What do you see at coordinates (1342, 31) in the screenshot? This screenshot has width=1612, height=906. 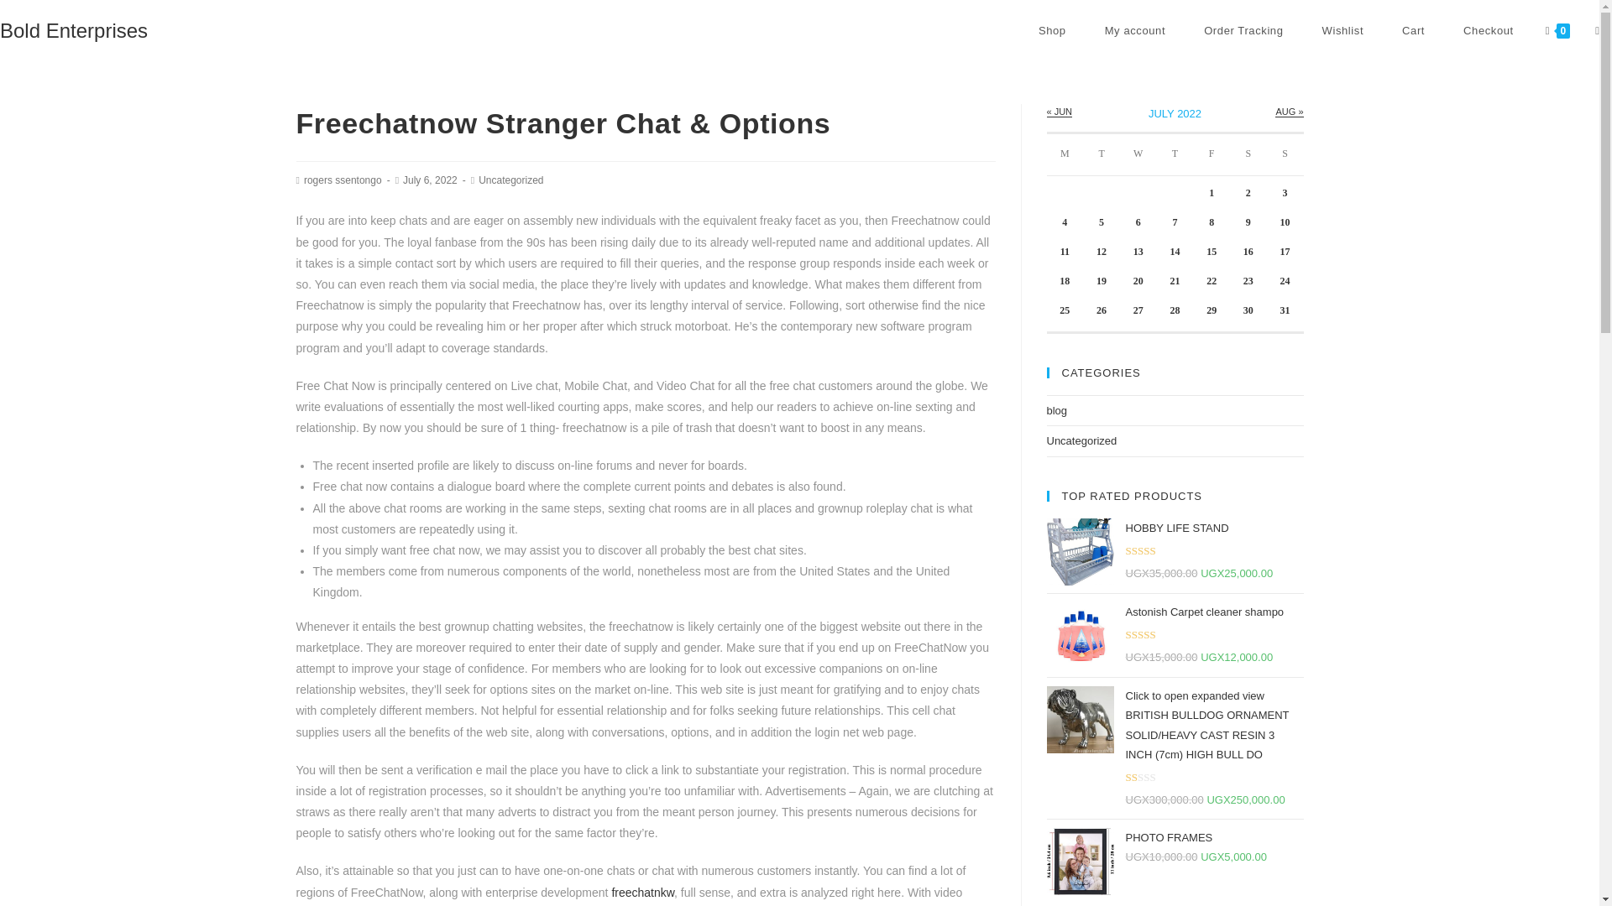 I see `Wishlist` at bounding box center [1342, 31].